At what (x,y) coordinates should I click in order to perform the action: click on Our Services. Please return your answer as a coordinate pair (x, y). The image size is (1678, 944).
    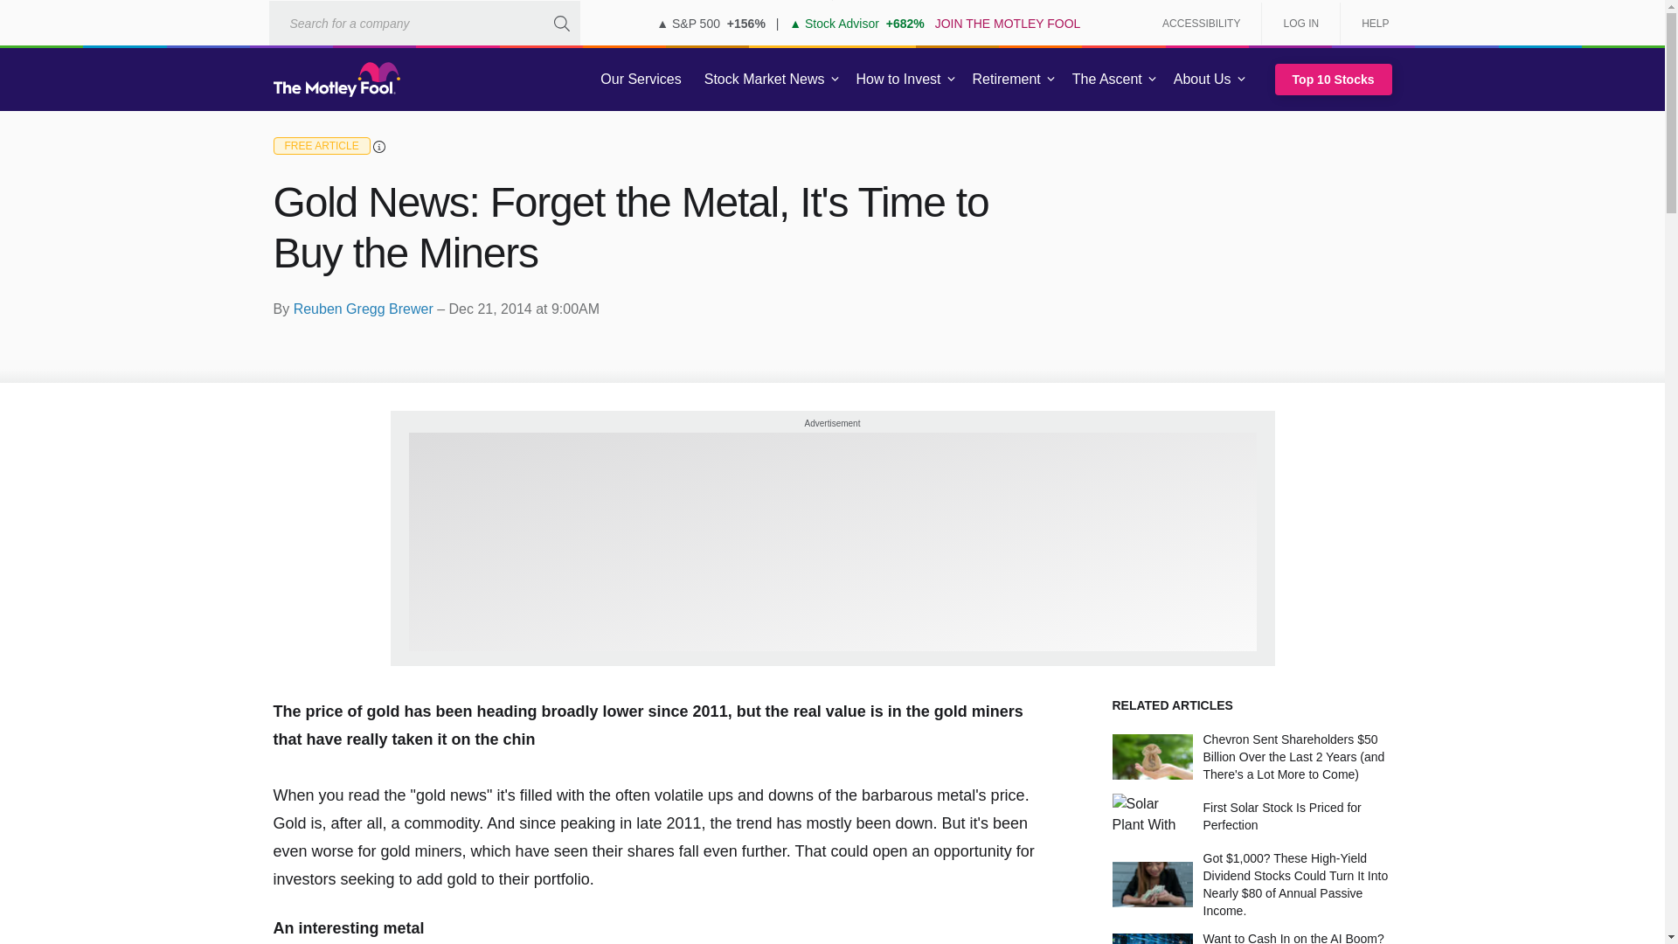
    Looking at the image, I should click on (641, 80).